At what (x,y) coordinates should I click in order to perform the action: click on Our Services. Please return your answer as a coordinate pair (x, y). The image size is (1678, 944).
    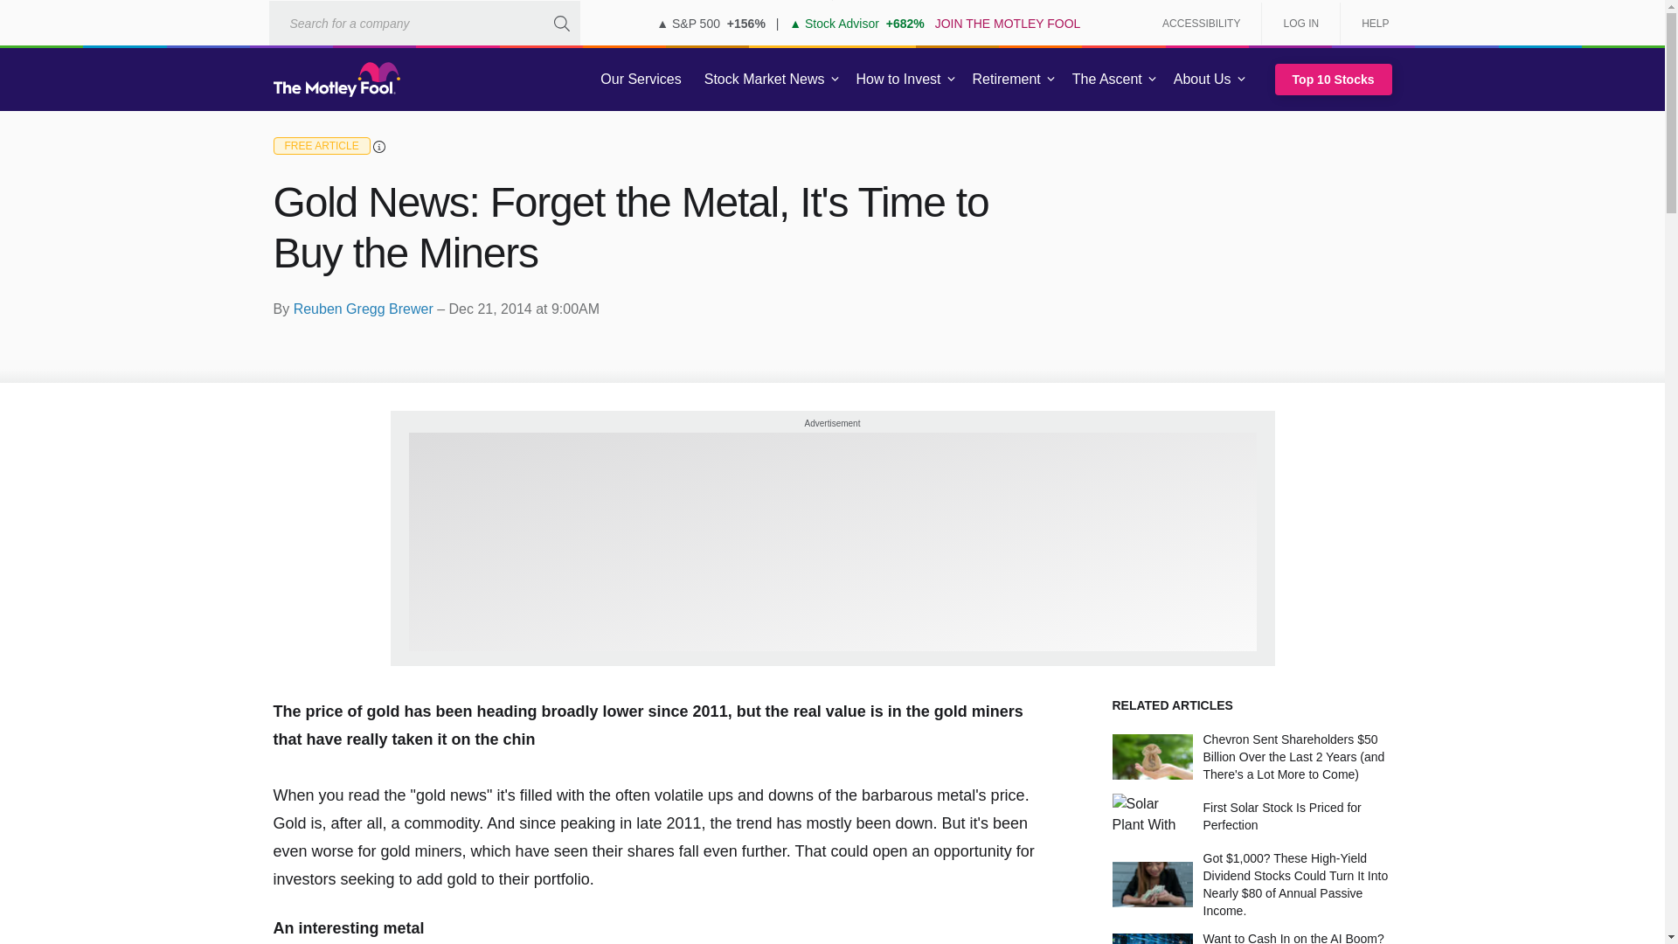
    Looking at the image, I should click on (641, 80).